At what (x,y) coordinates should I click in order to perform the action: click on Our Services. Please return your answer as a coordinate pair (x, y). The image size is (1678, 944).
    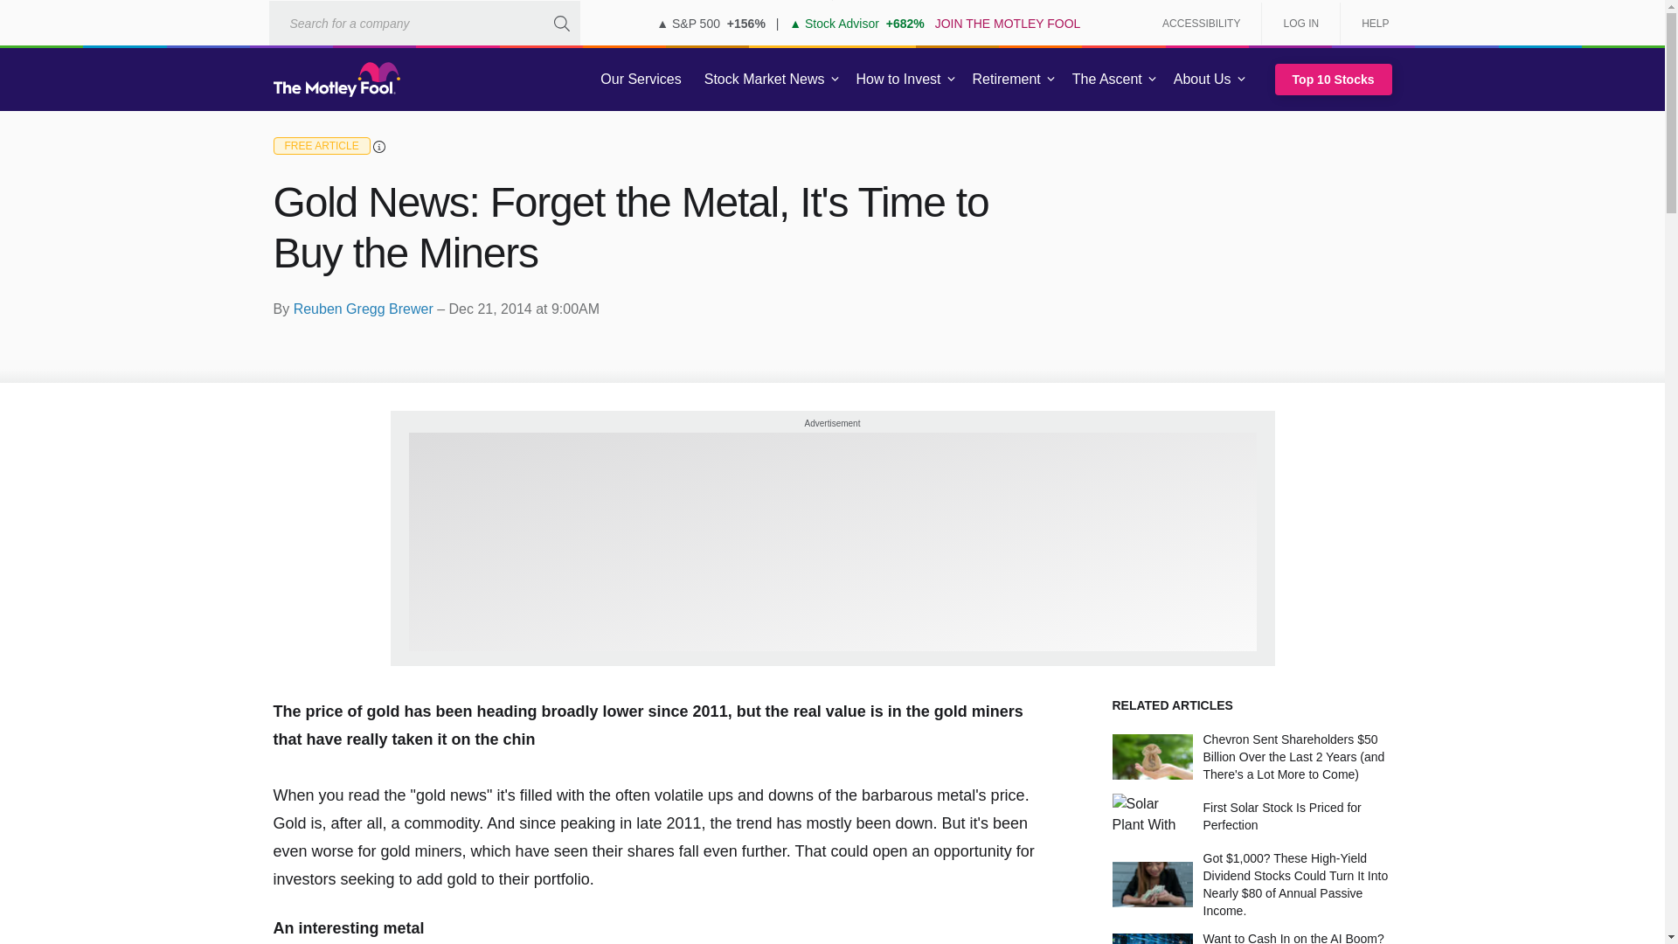
    Looking at the image, I should click on (641, 80).